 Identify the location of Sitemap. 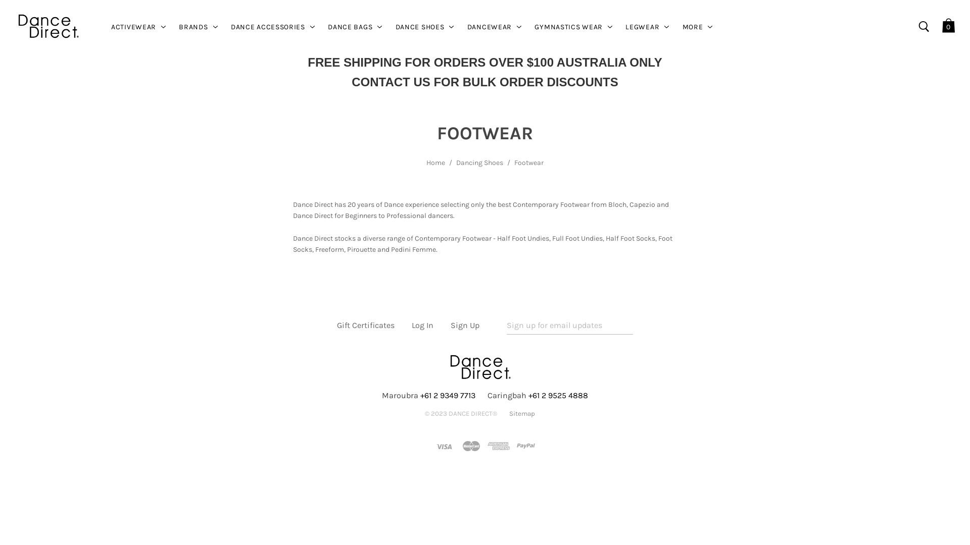
(522, 414).